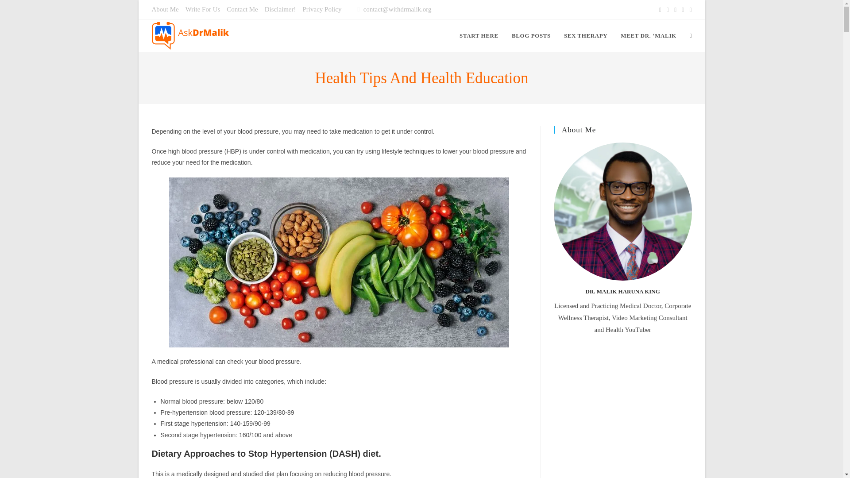 Image resolution: width=850 pixels, height=478 pixels. I want to click on START HERE, so click(479, 35).